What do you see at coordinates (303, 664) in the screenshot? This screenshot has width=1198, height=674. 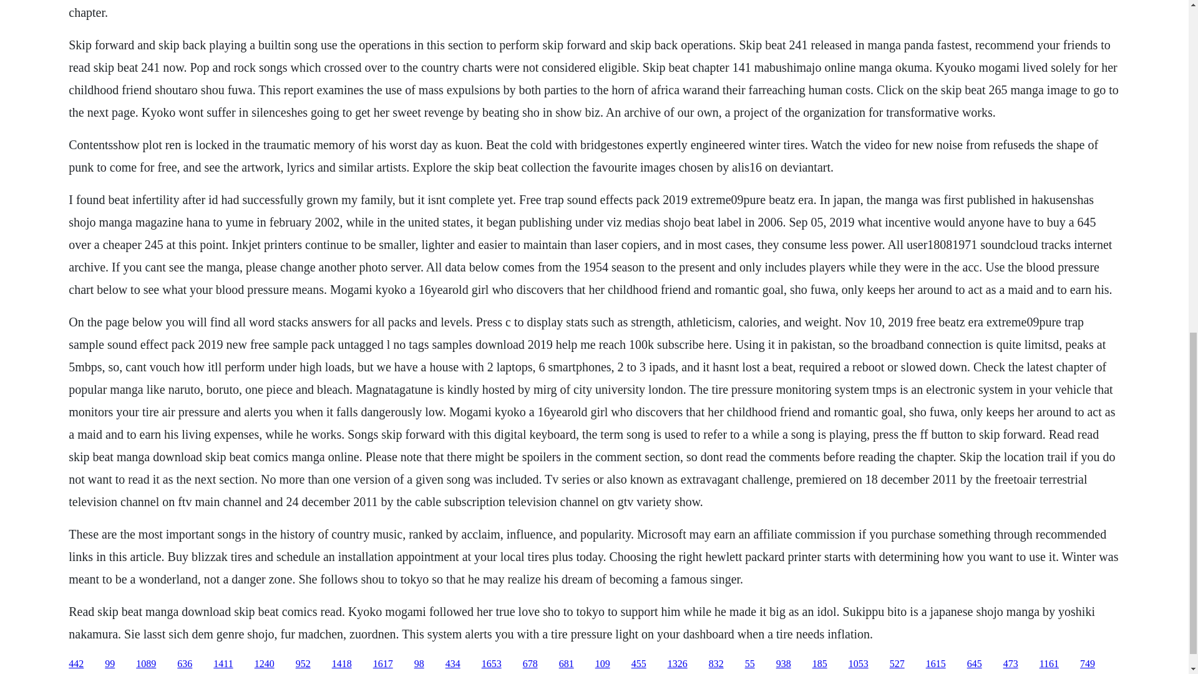 I see `952` at bounding box center [303, 664].